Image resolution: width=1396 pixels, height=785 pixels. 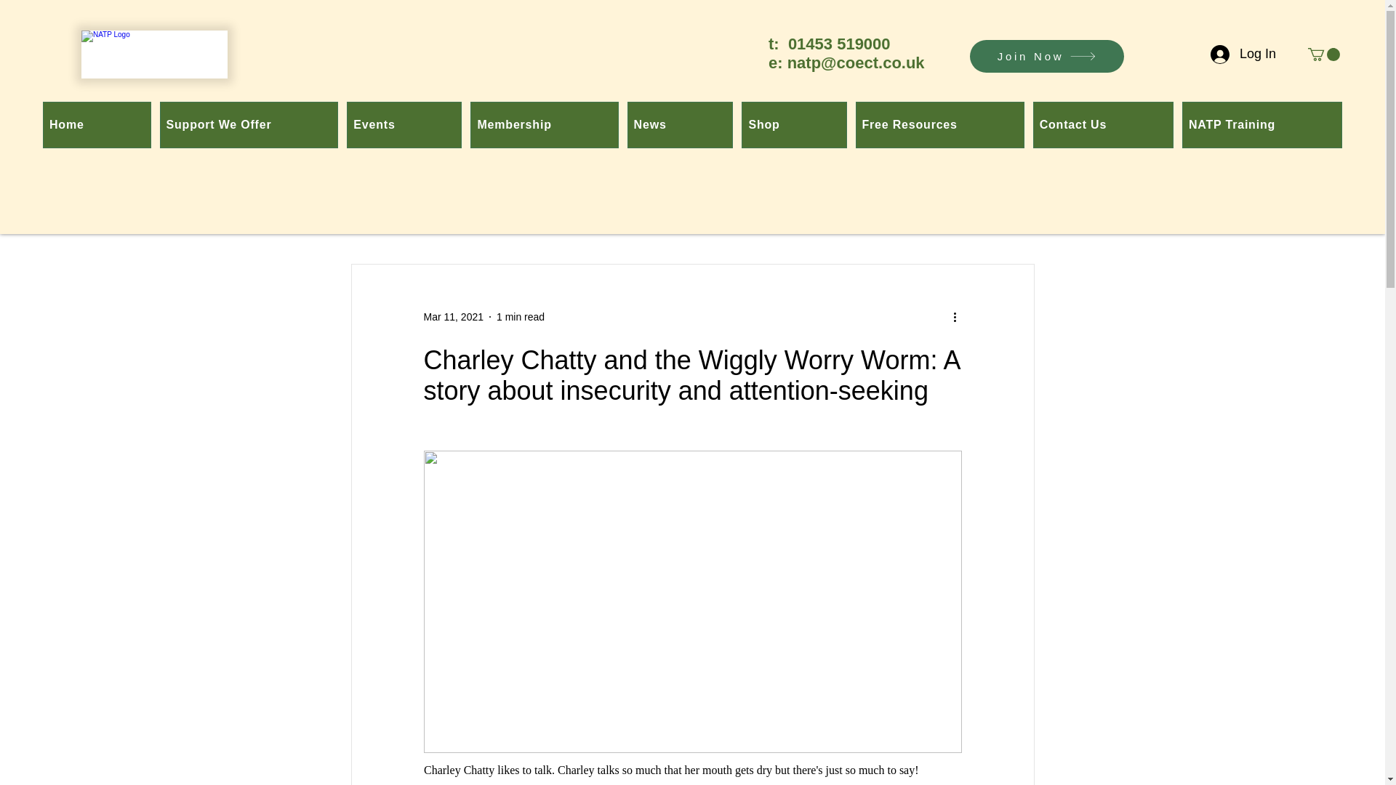 I want to click on Join Now, so click(x=1047, y=57).